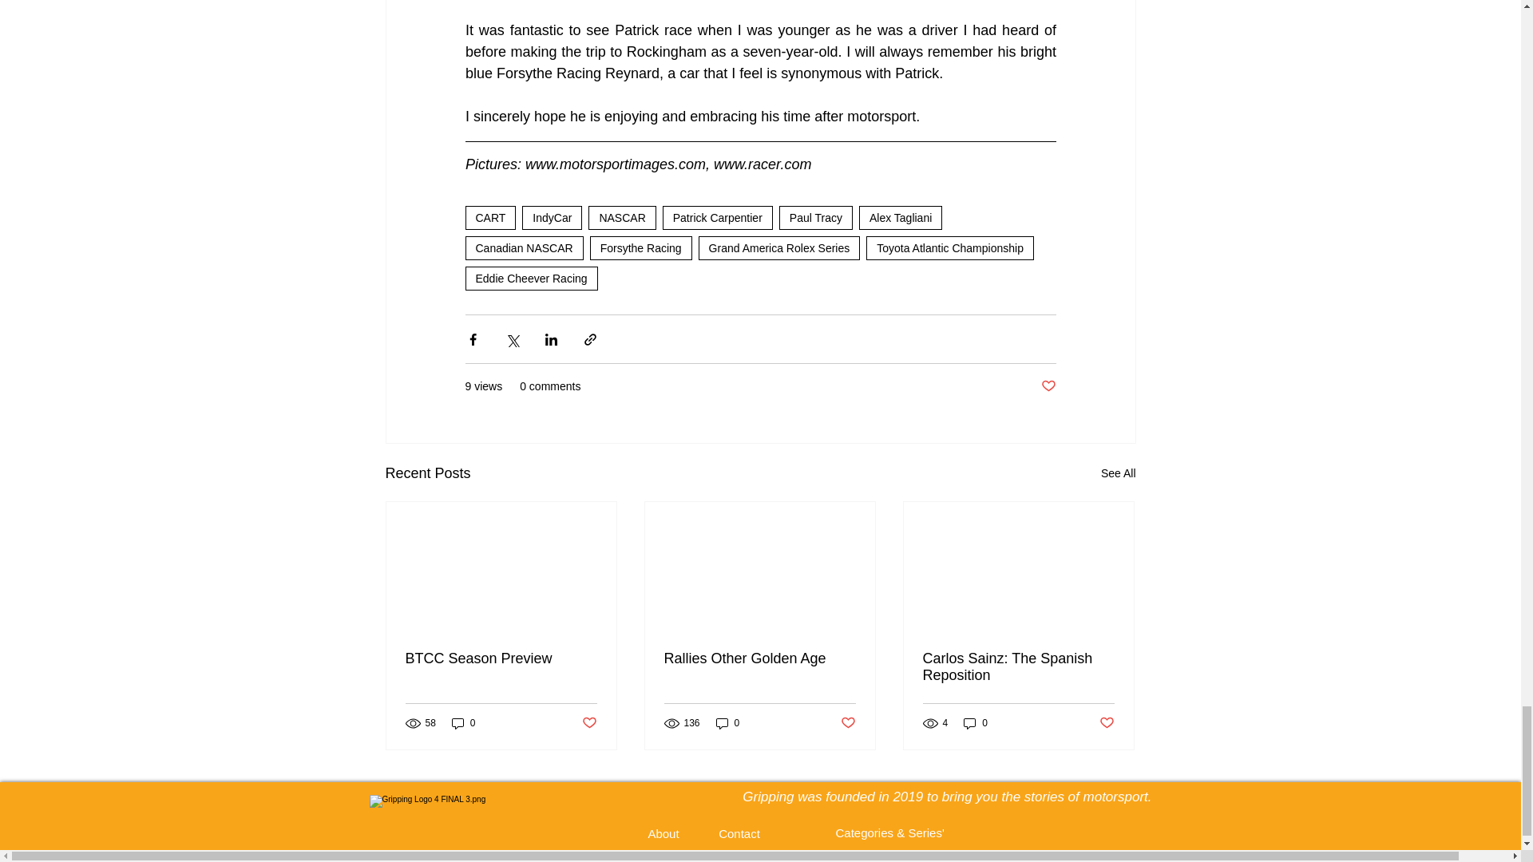  Describe the element at coordinates (523, 247) in the screenshot. I see `Canadian NASCAR` at that location.